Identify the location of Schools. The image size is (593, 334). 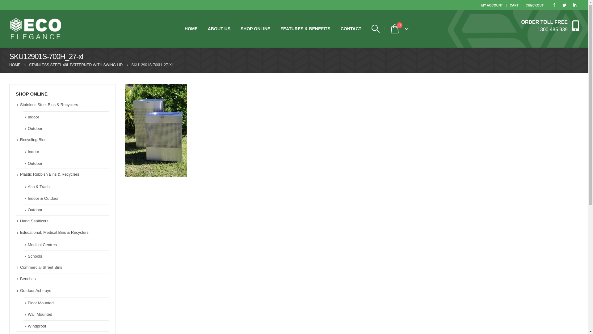
(35, 256).